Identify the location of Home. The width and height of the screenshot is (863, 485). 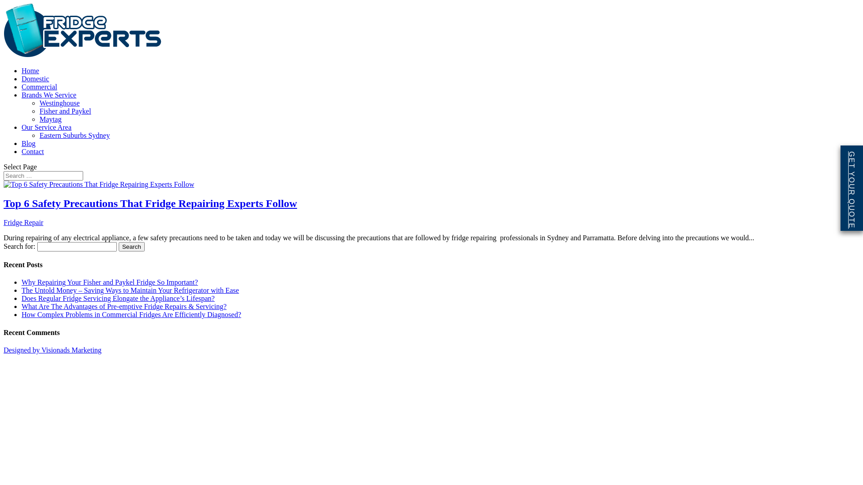
(31, 71).